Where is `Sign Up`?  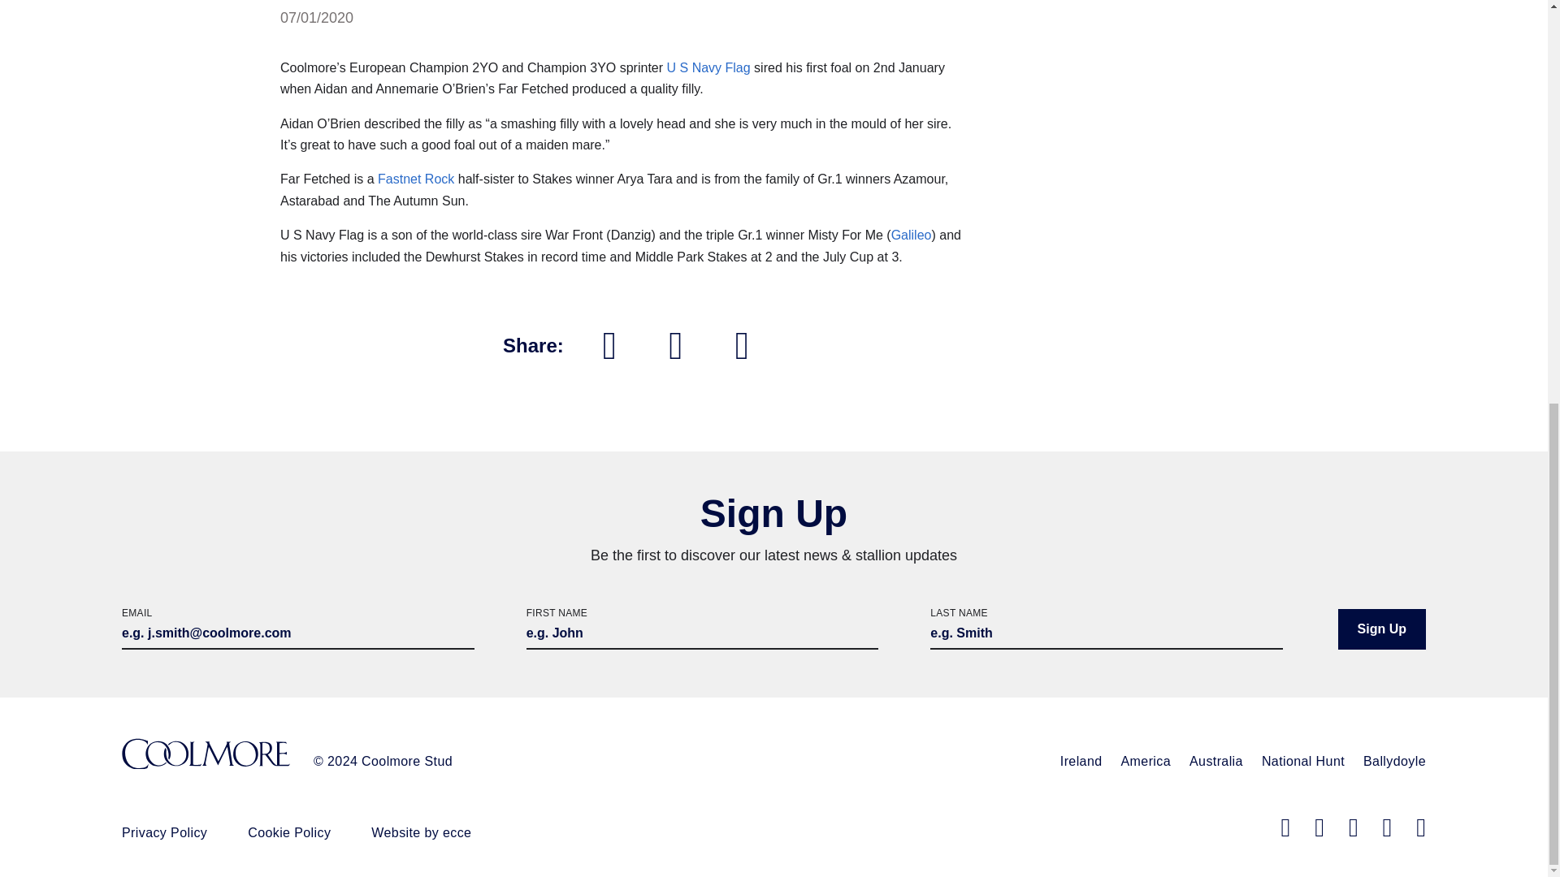 Sign Up is located at coordinates (1381, 629).